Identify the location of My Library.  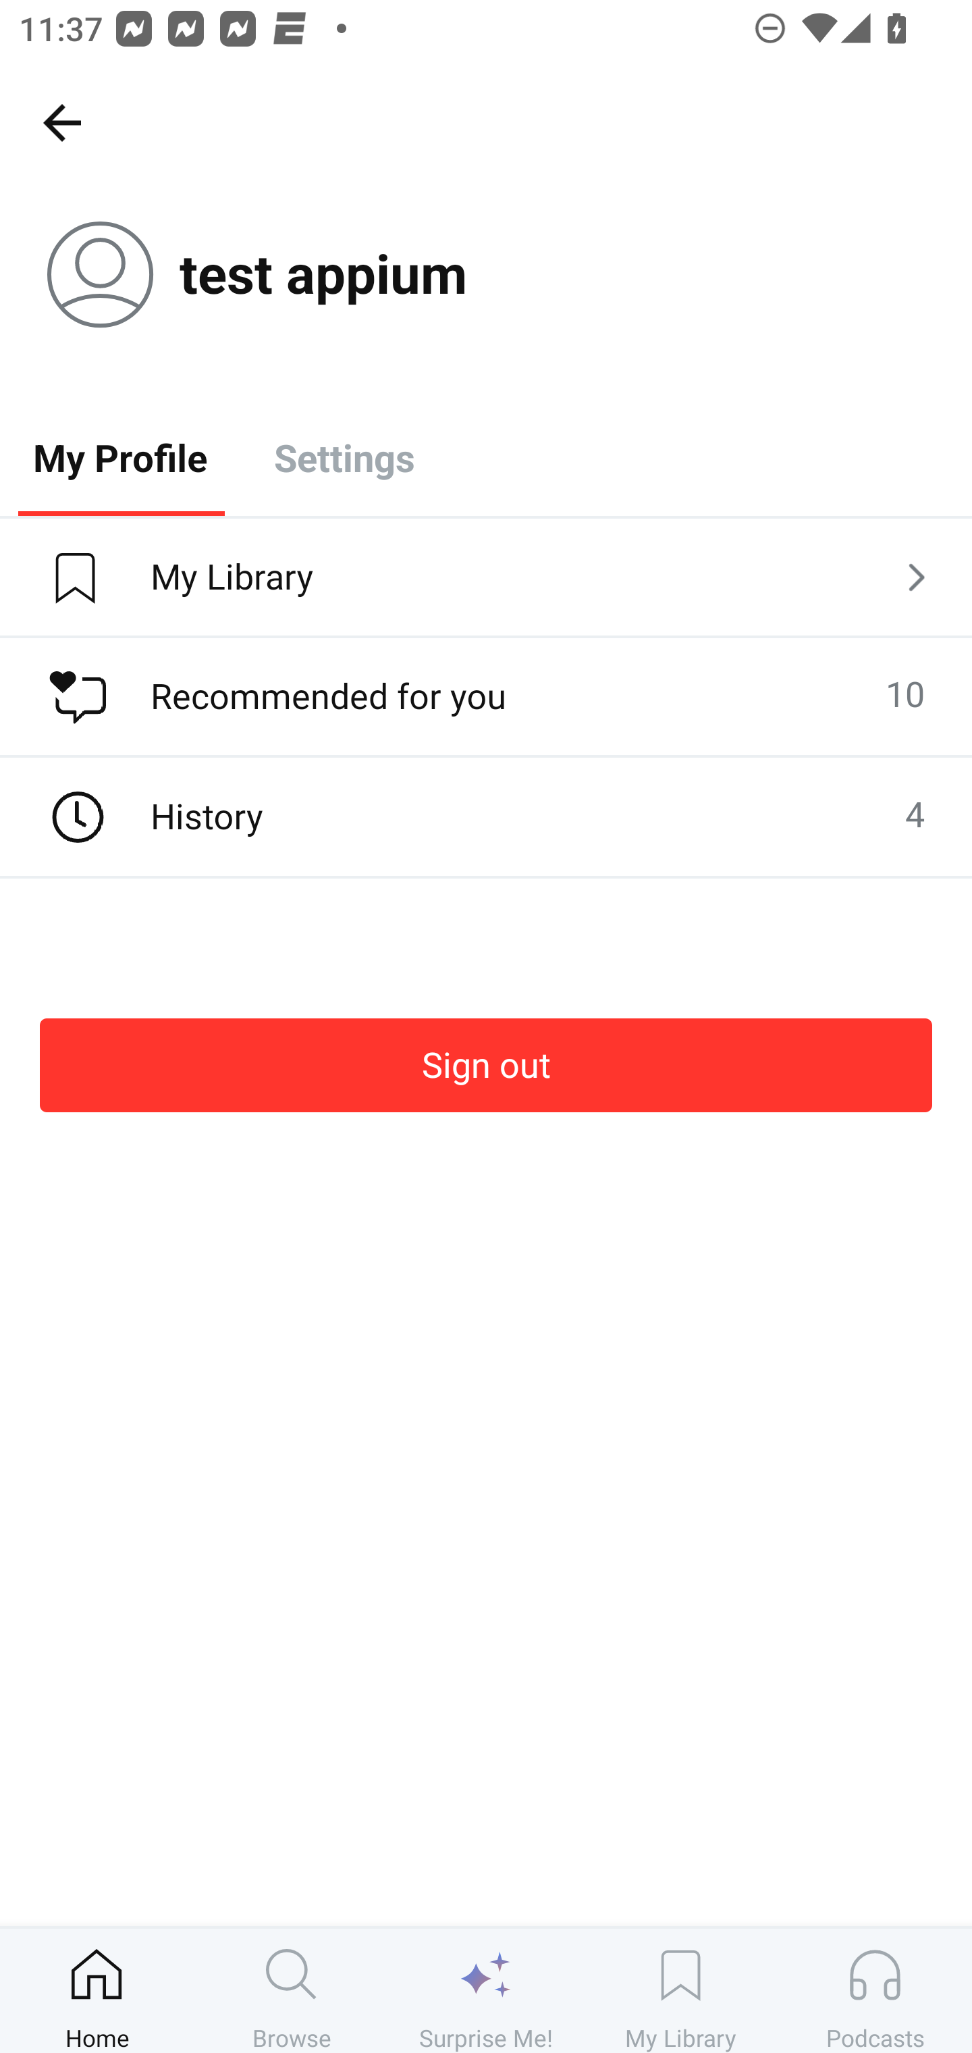
(680, 1990).